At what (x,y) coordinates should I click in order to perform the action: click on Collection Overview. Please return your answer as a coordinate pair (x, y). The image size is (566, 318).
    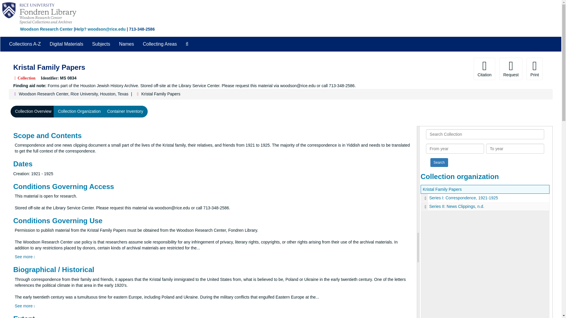
    Looking at the image, I should click on (33, 111).